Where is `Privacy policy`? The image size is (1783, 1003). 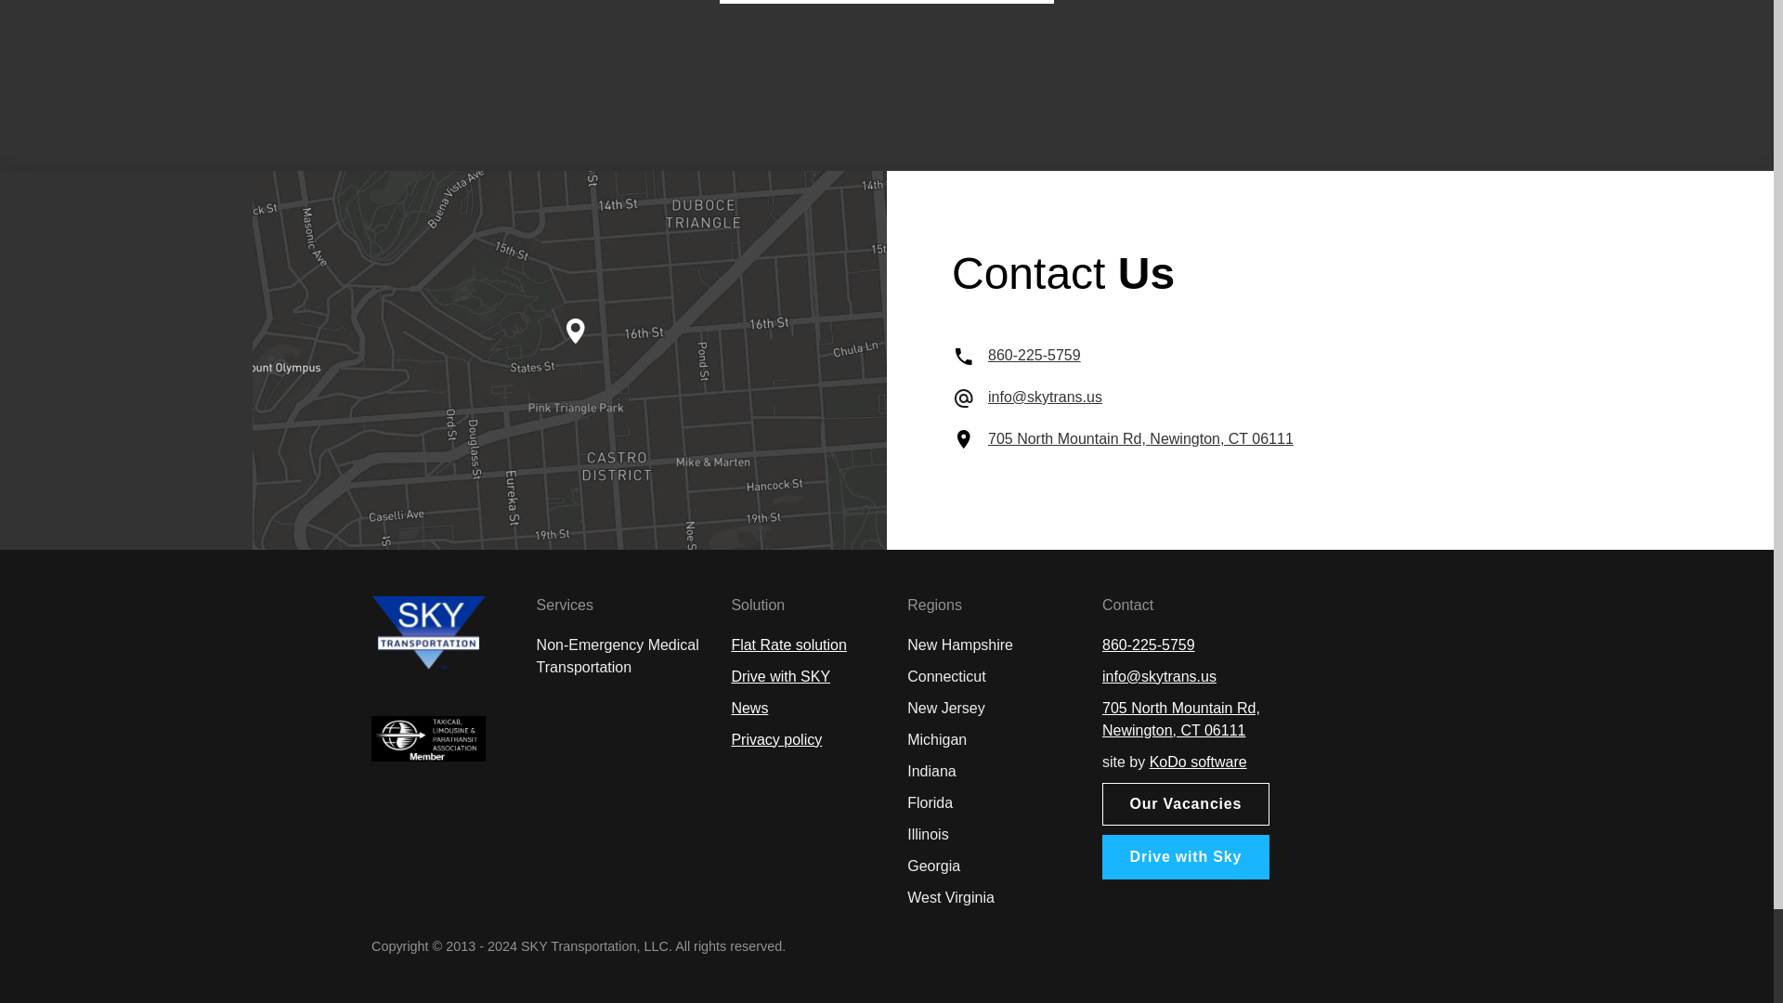
Privacy policy is located at coordinates (776, 739).